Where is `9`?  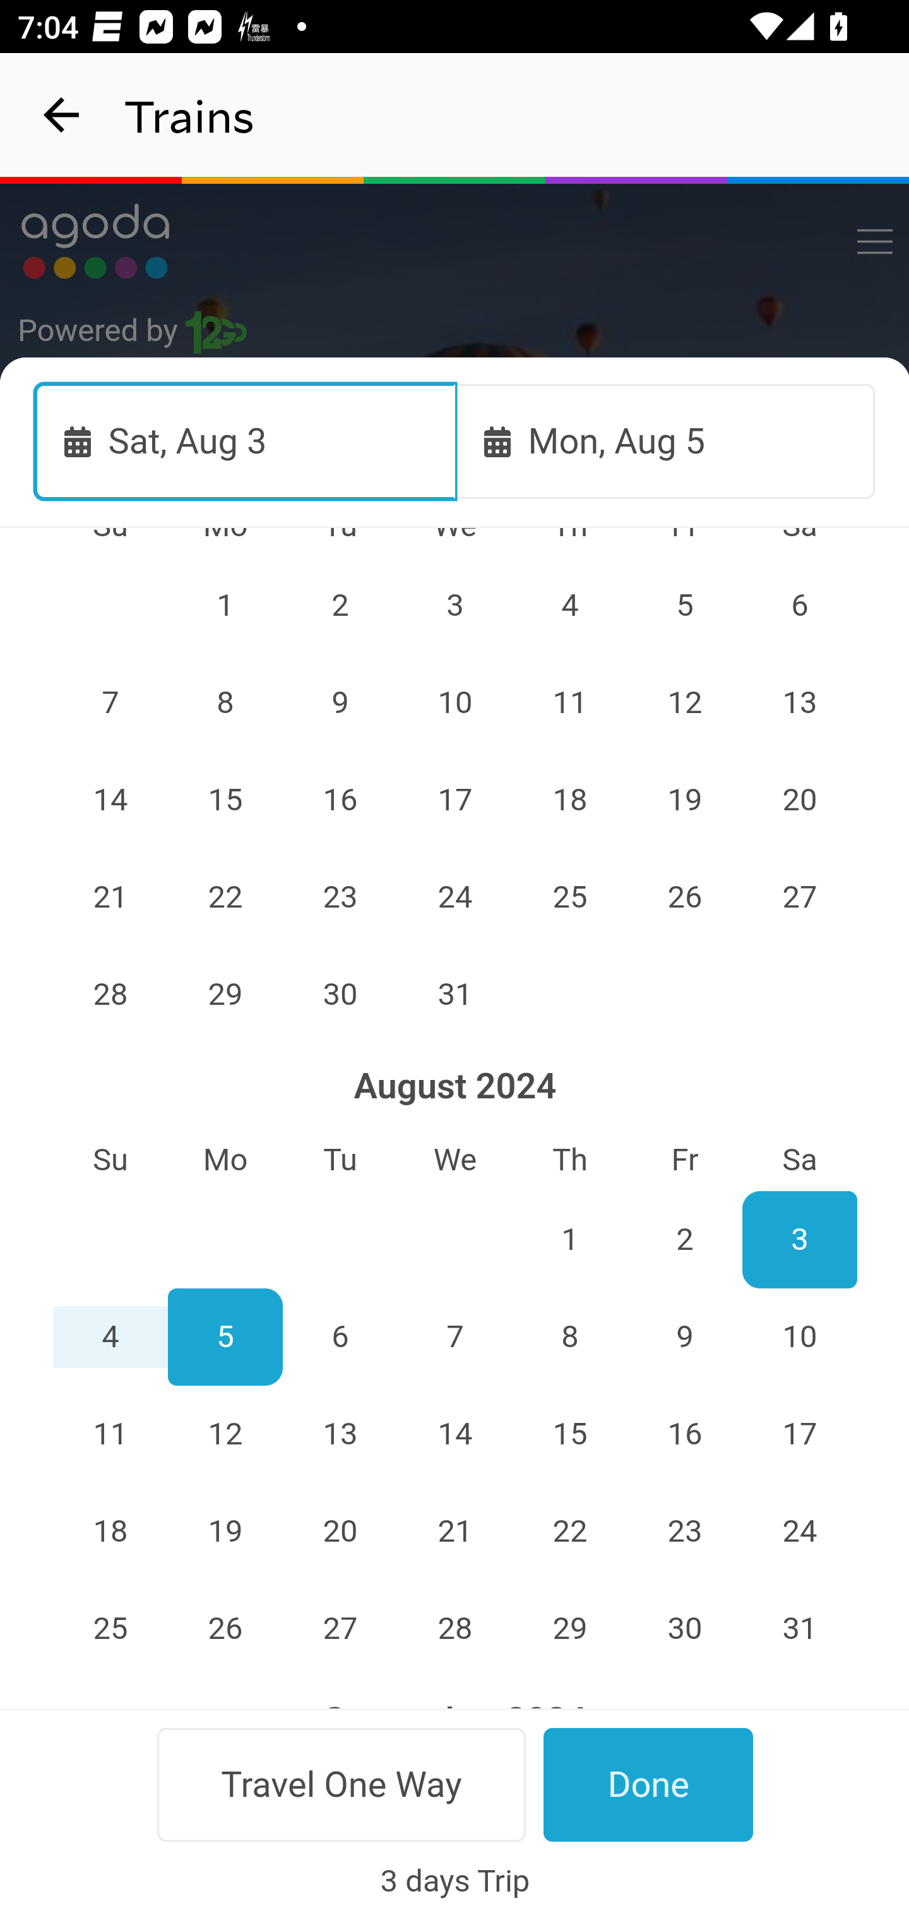 9 is located at coordinates (684, 1336).